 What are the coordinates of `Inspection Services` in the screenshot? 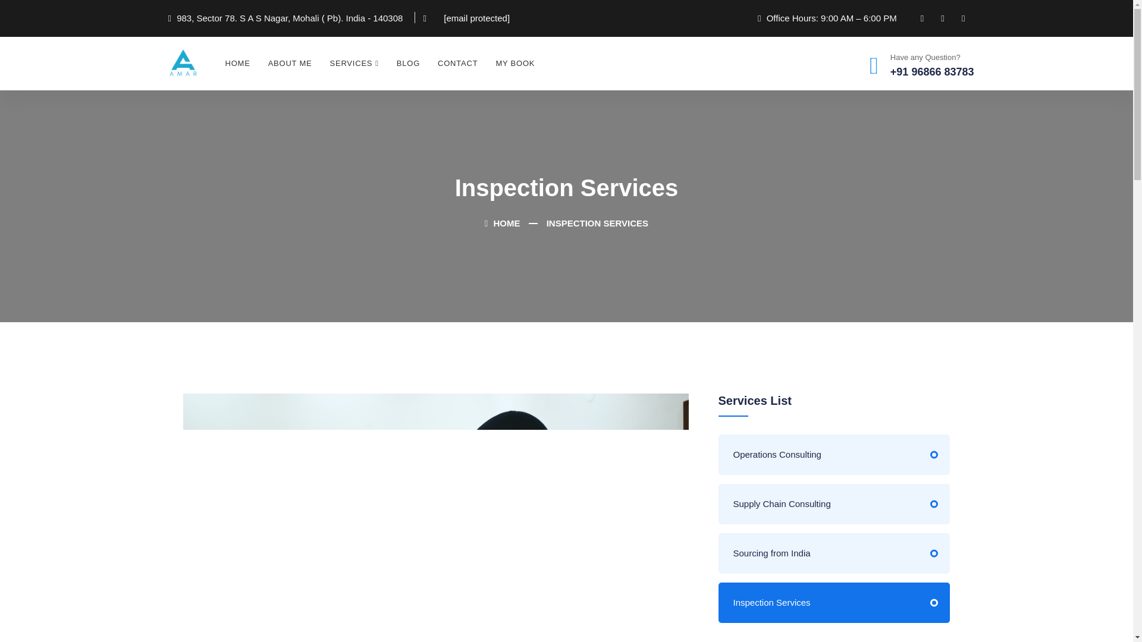 It's located at (834, 602).